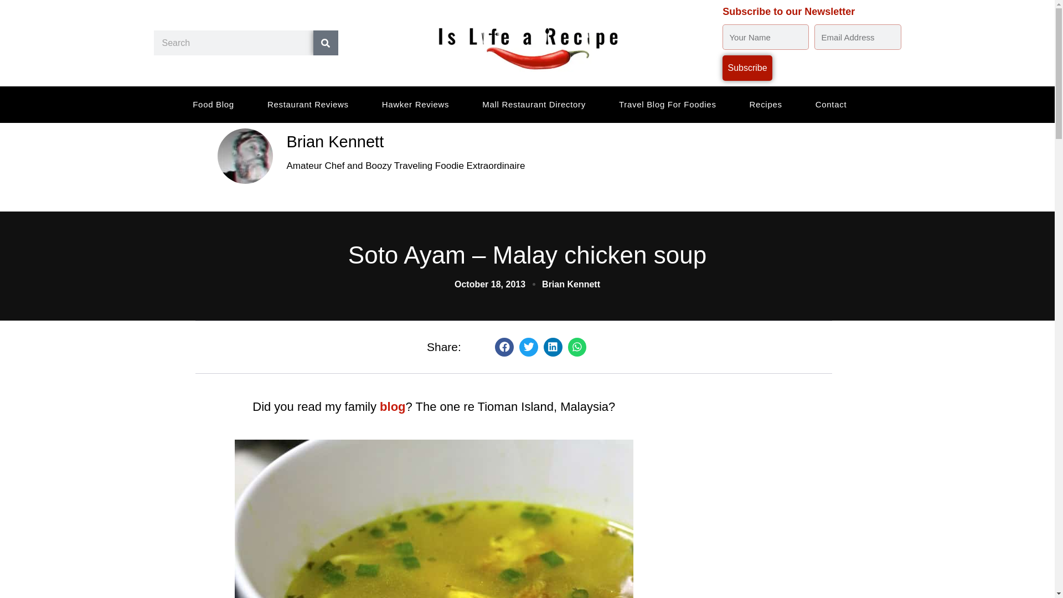 Image resolution: width=1063 pixels, height=598 pixels. What do you see at coordinates (489, 285) in the screenshot?
I see `October 18, 2013` at bounding box center [489, 285].